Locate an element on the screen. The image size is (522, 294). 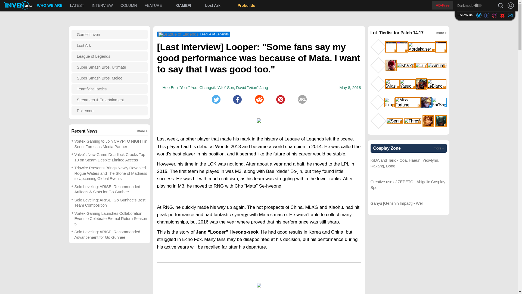
Login is located at coordinates (511, 5).